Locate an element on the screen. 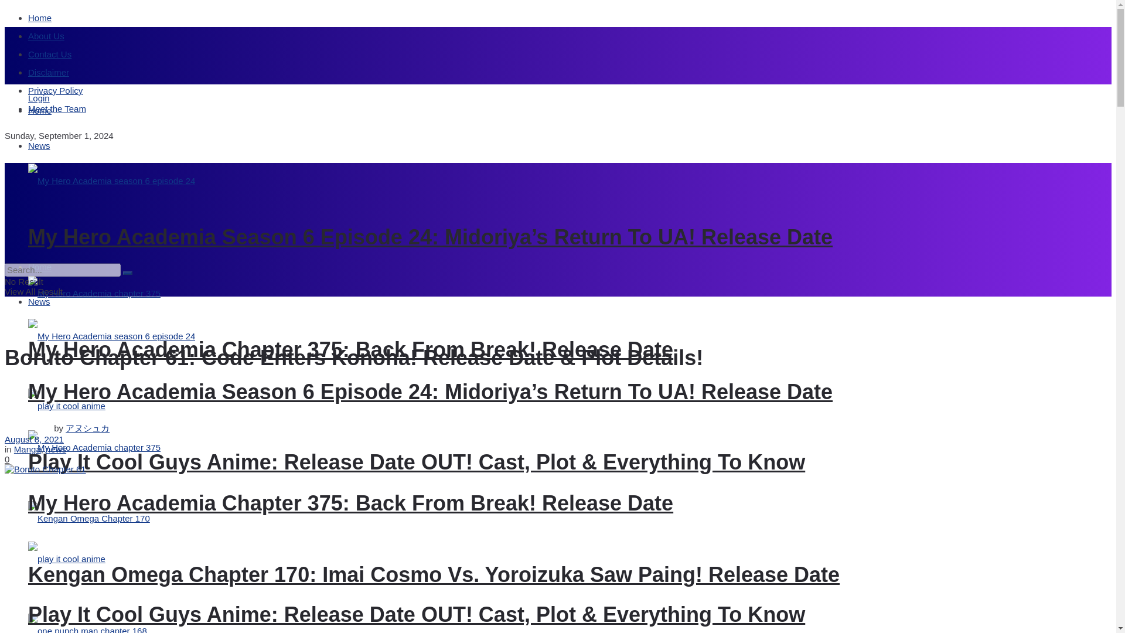 The width and height of the screenshot is (1125, 633). About Us is located at coordinates (46, 36).